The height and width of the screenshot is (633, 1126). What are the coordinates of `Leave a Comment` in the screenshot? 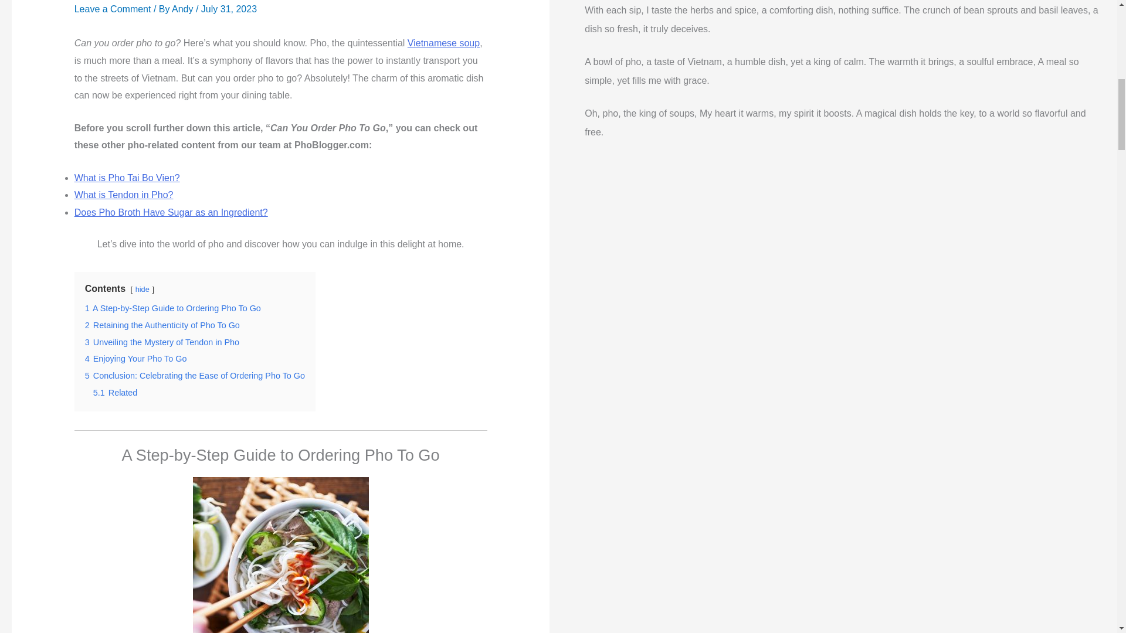 It's located at (113, 8).